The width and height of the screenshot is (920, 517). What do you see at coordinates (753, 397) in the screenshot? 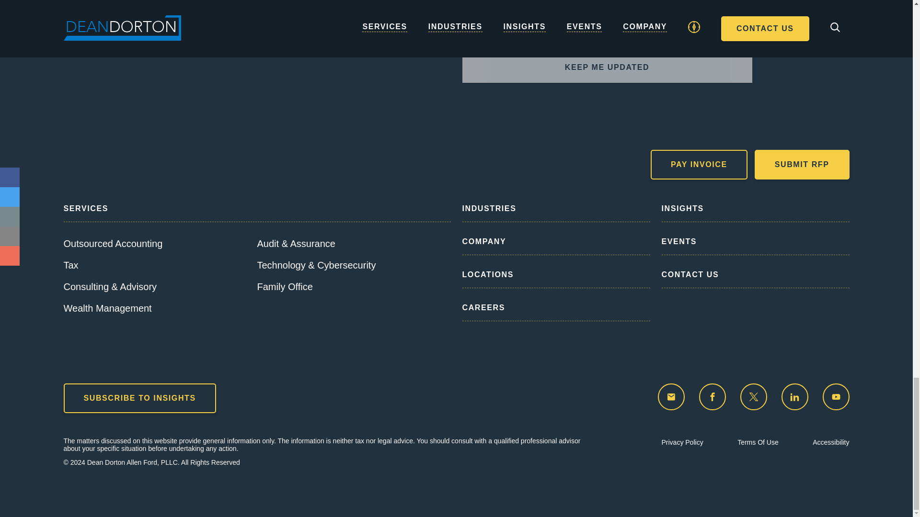
I see `Dean Dorton - CPAs and Advisors on twitter` at bounding box center [753, 397].